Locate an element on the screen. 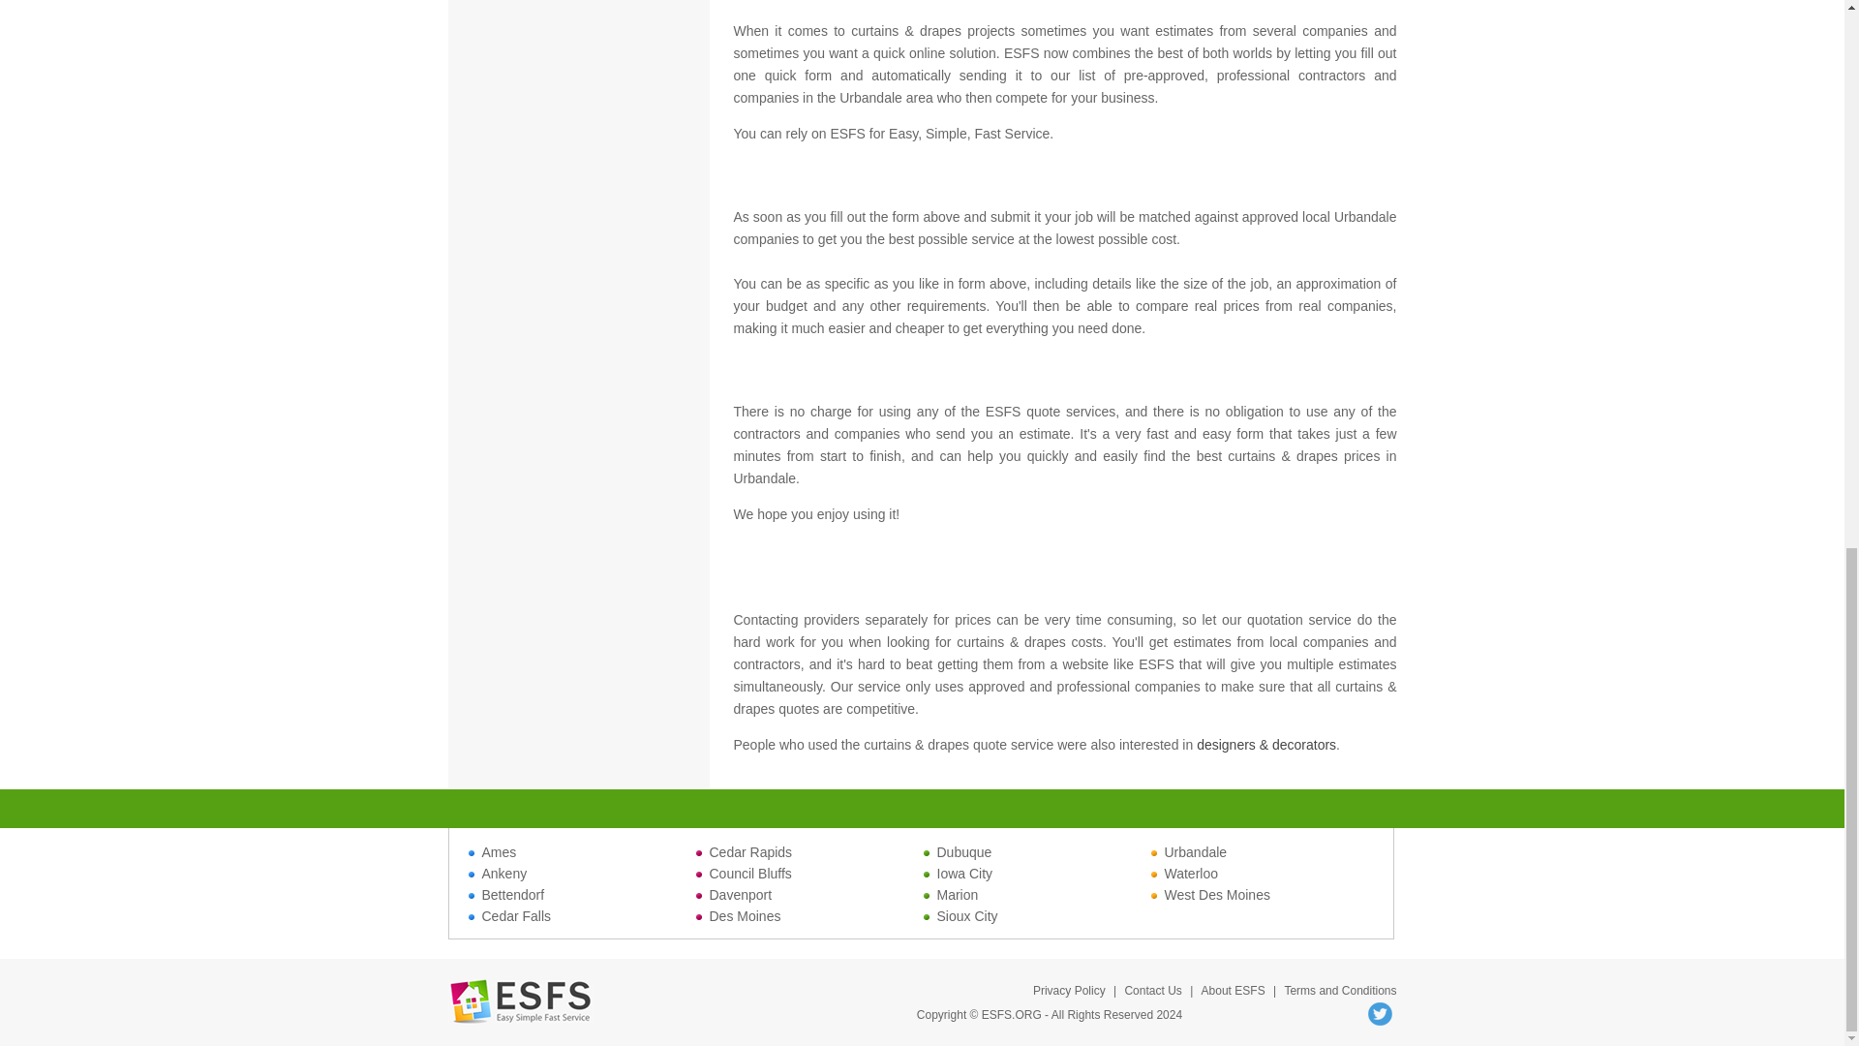 Image resolution: width=1859 pixels, height=1046 pixels. Council Bluffs is located at coordinates (744, 874).